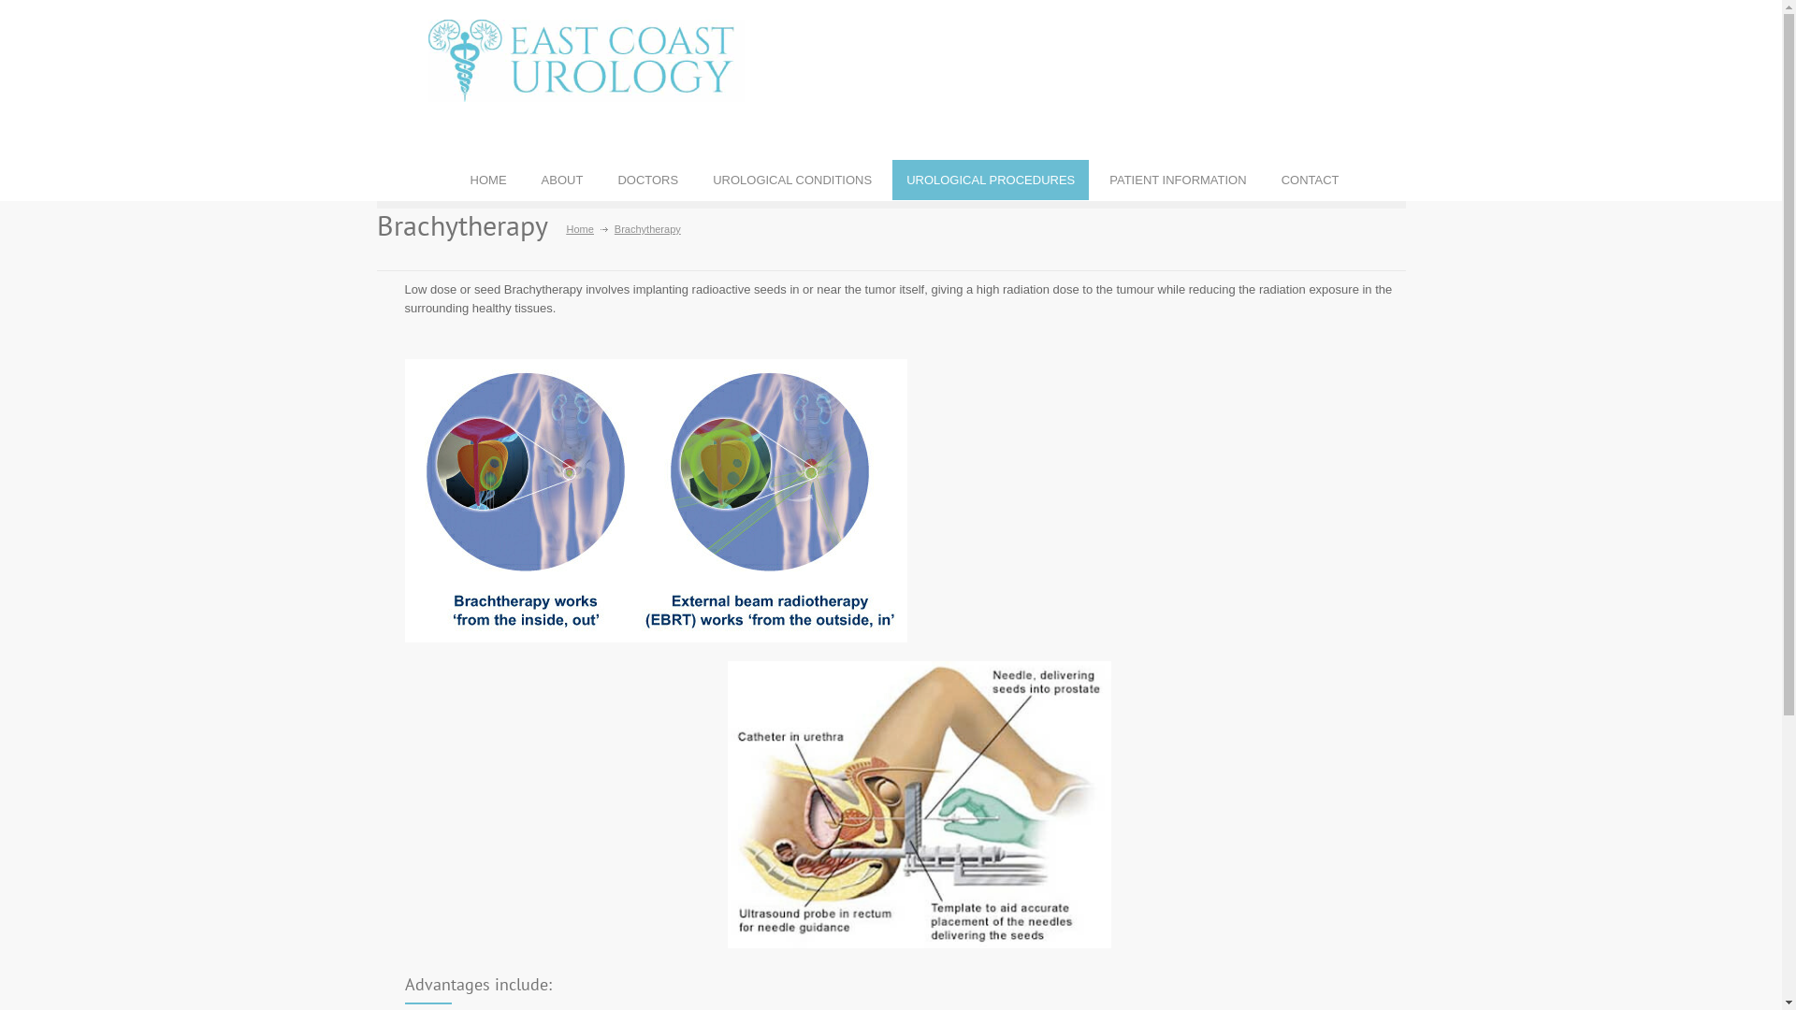 This screenshot has width=1796, height=1010. Describe the element at coordinates (991, 180) in the screenshot. I see `UROLOGICAL PROCEDURES` at that location.